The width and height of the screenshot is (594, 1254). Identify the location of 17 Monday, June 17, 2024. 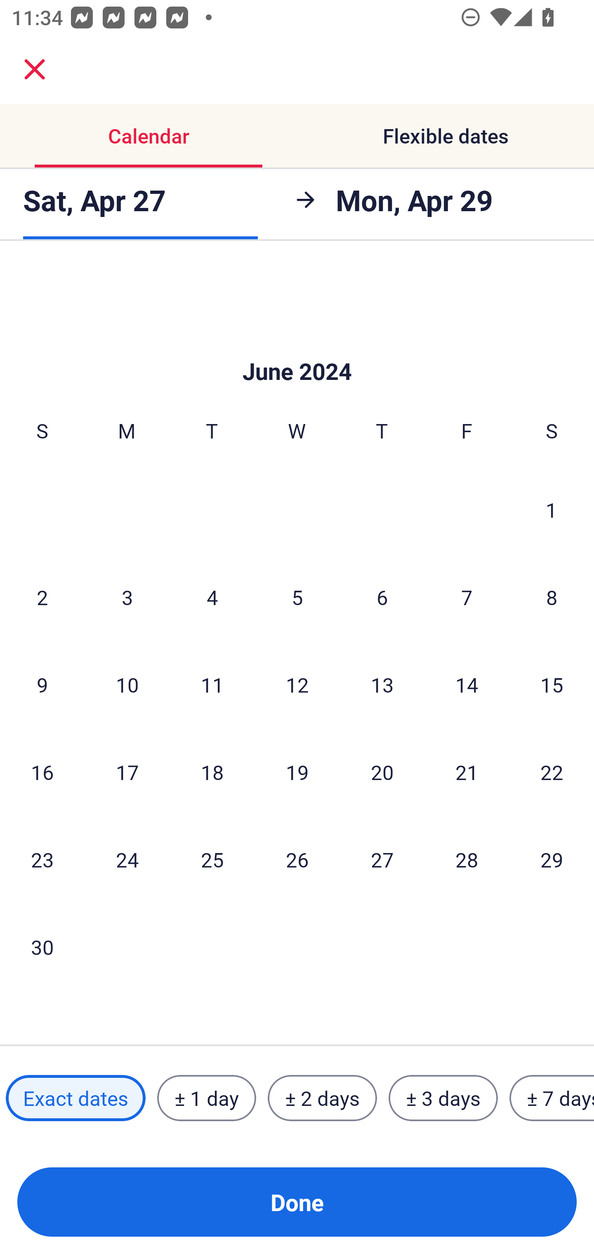
(127, 771).